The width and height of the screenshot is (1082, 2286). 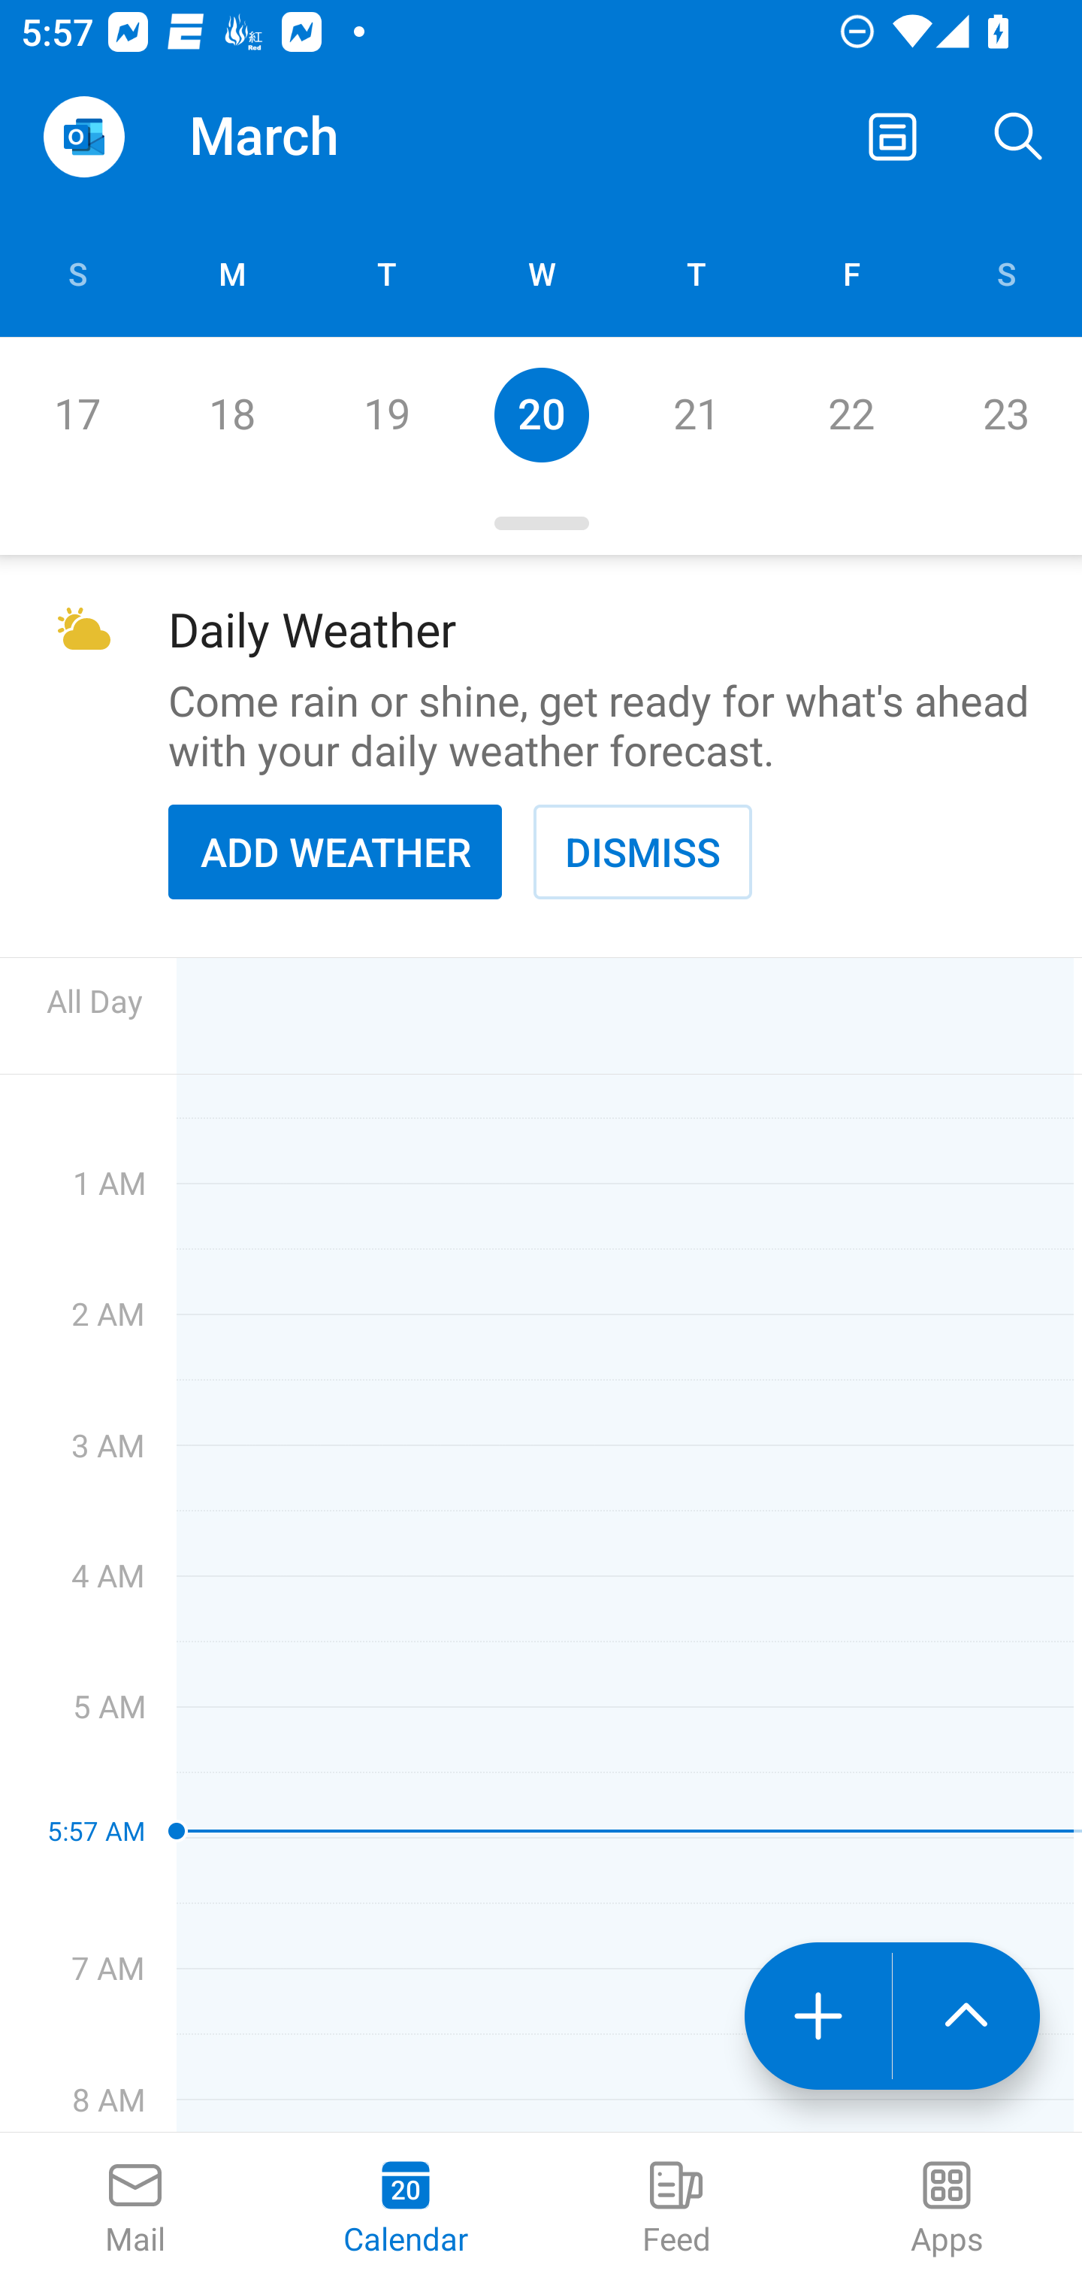 I want to click on 21 Thursday, March 21, so click(x=696, y=414).